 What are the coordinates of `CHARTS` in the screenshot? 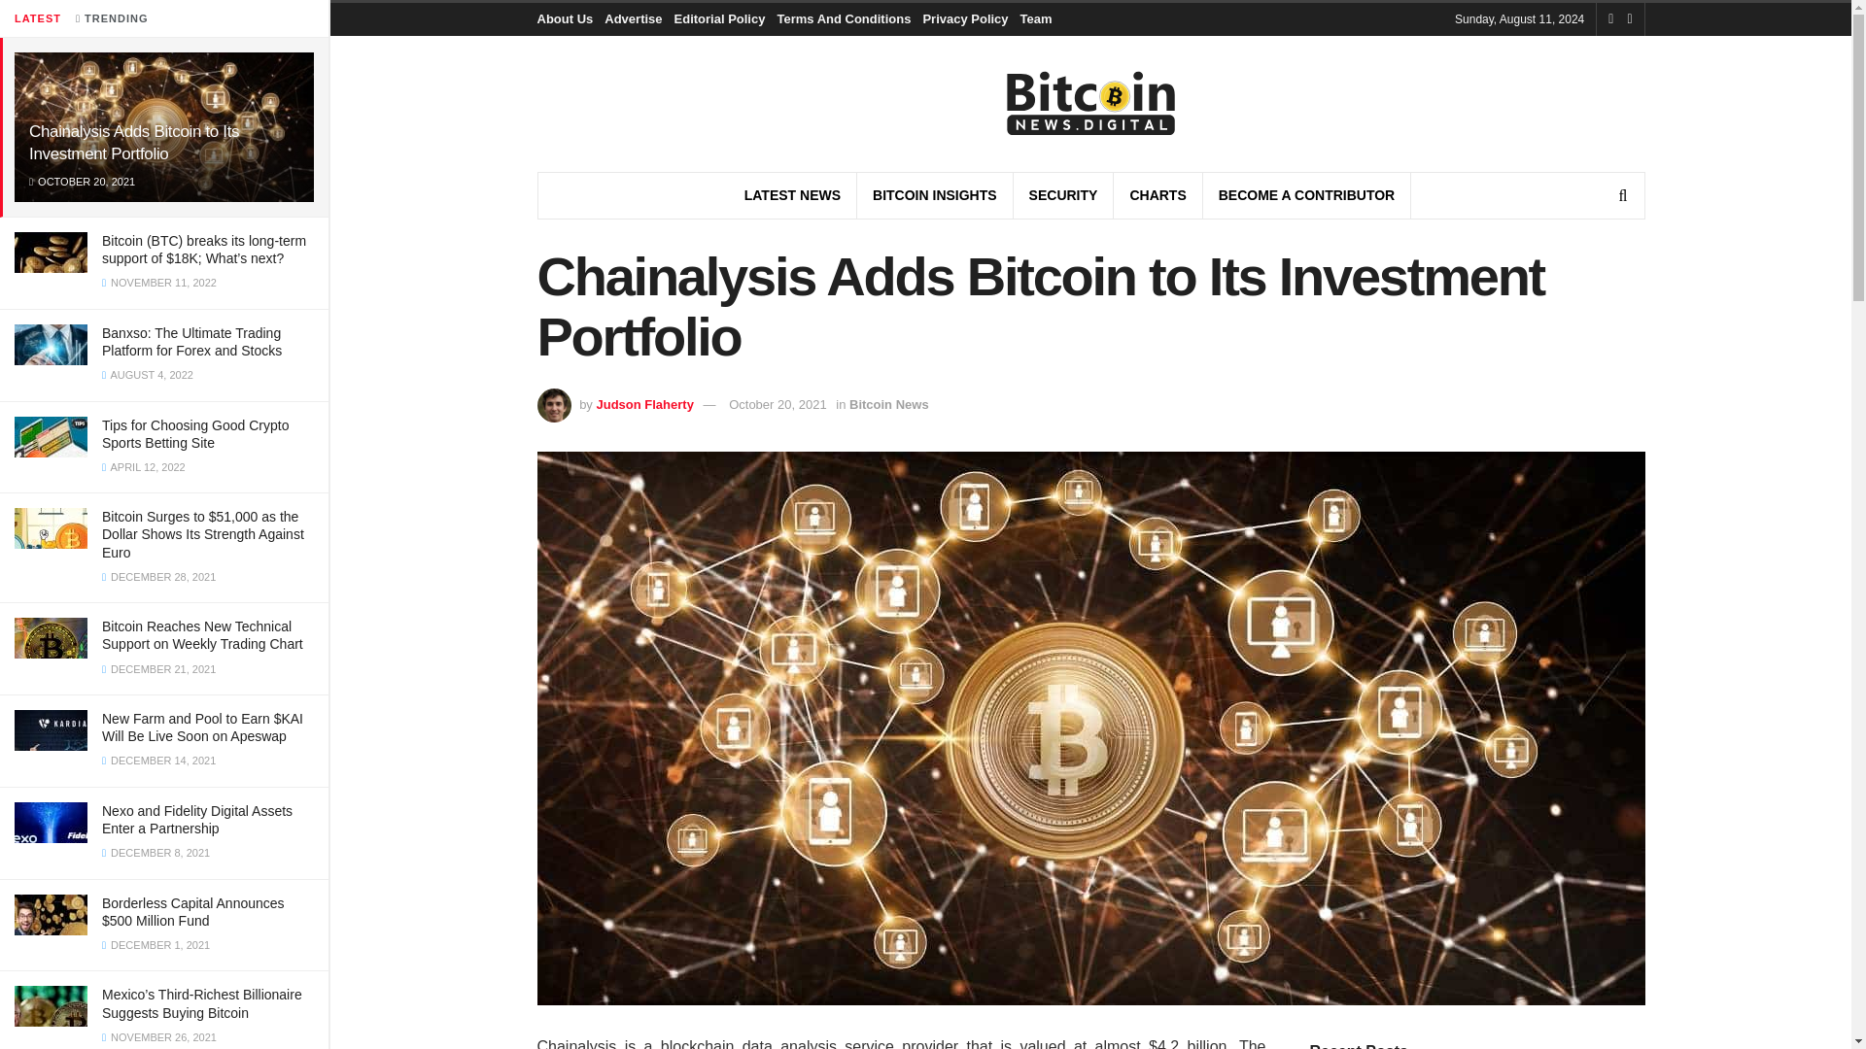 It's located at (1157, 194).